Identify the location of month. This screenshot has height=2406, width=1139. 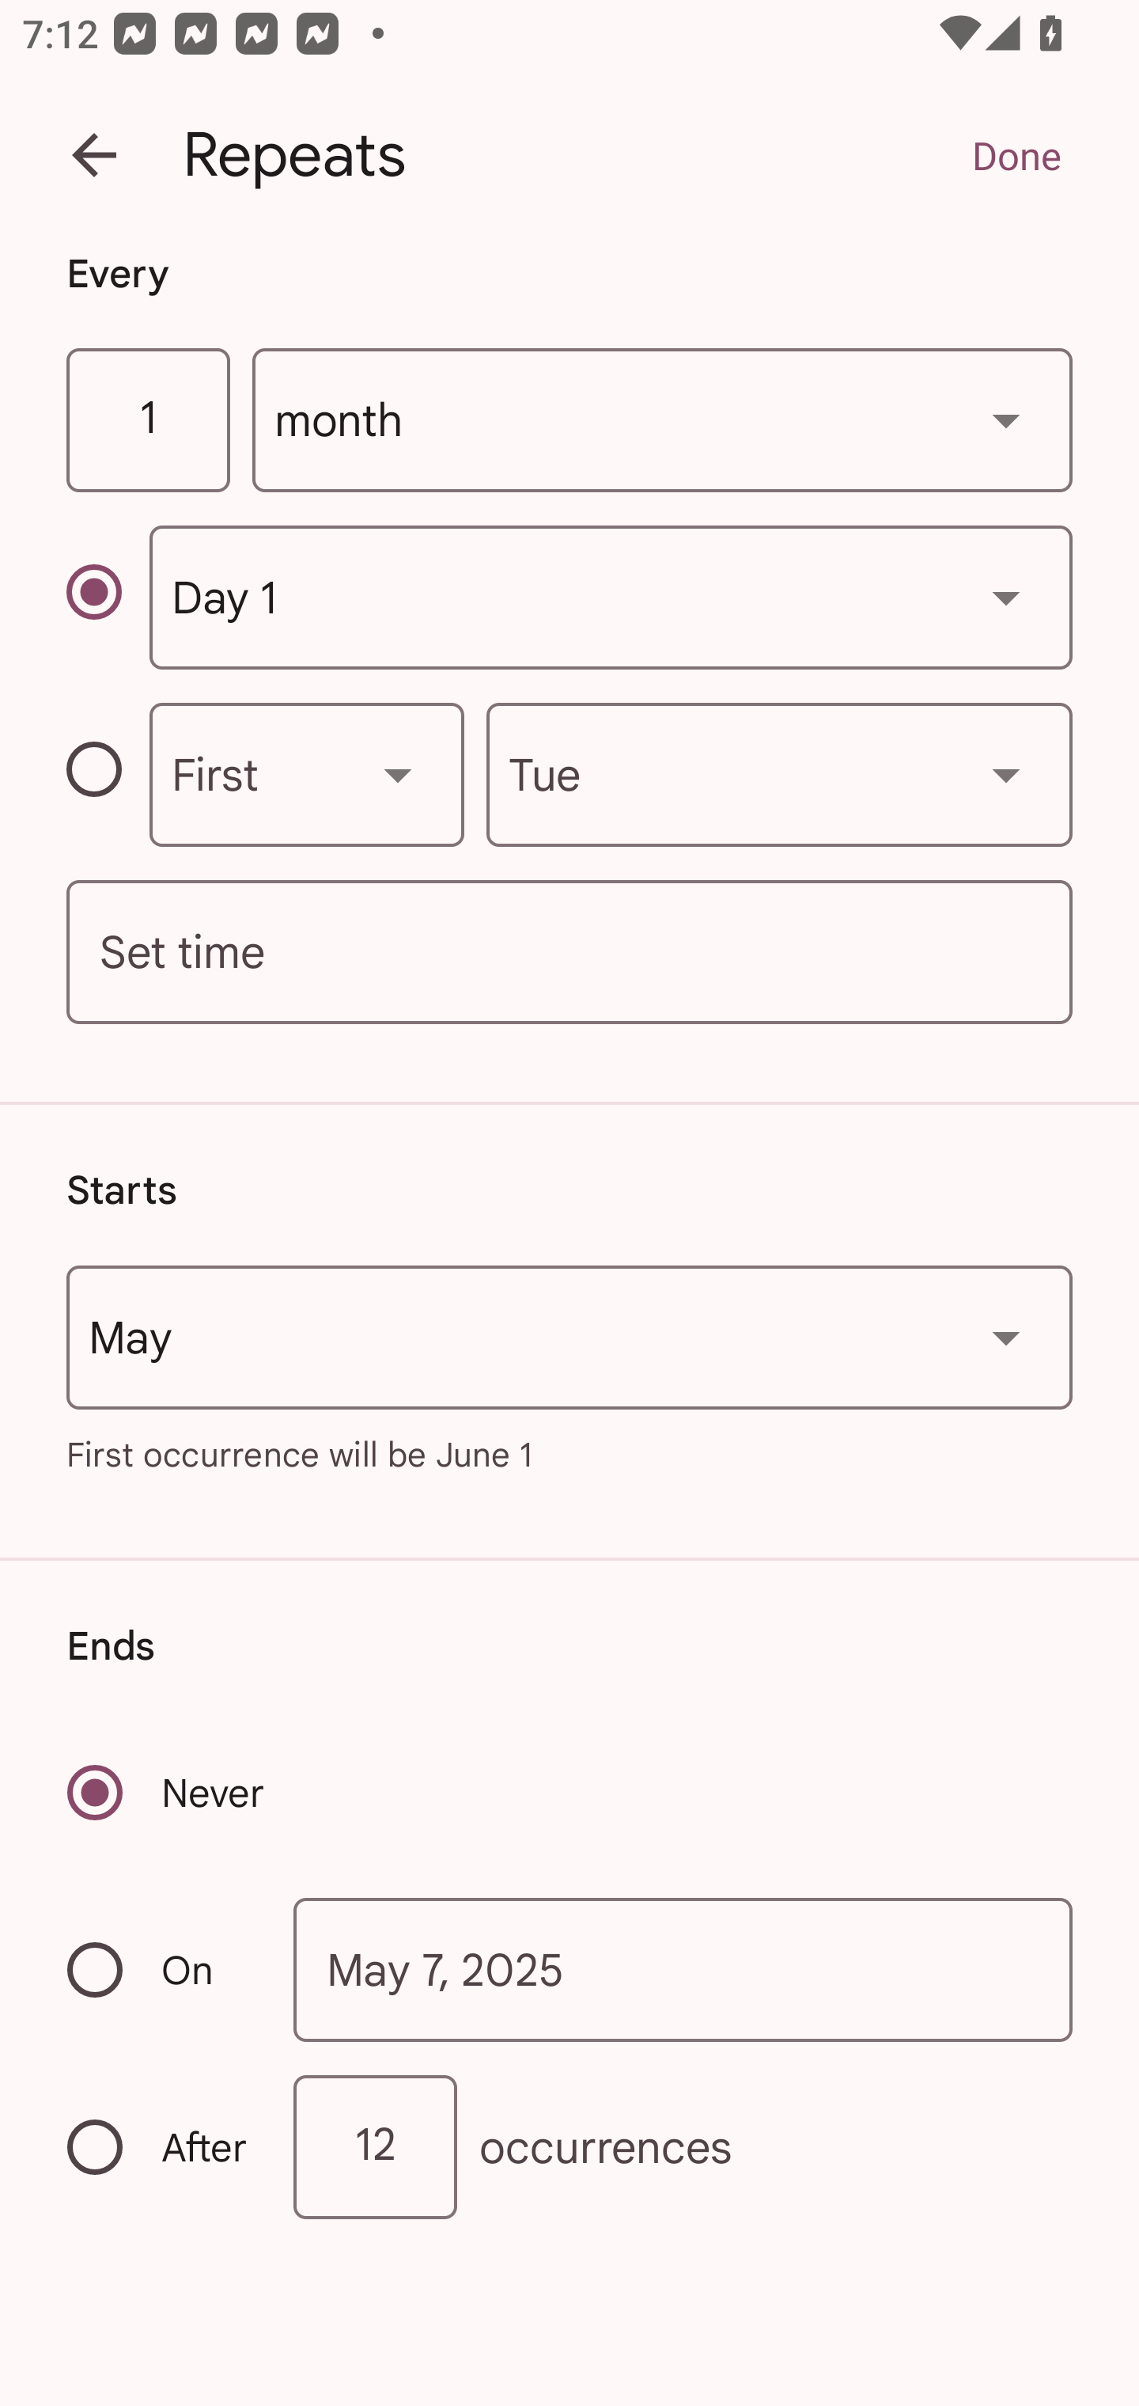
(663, 421).